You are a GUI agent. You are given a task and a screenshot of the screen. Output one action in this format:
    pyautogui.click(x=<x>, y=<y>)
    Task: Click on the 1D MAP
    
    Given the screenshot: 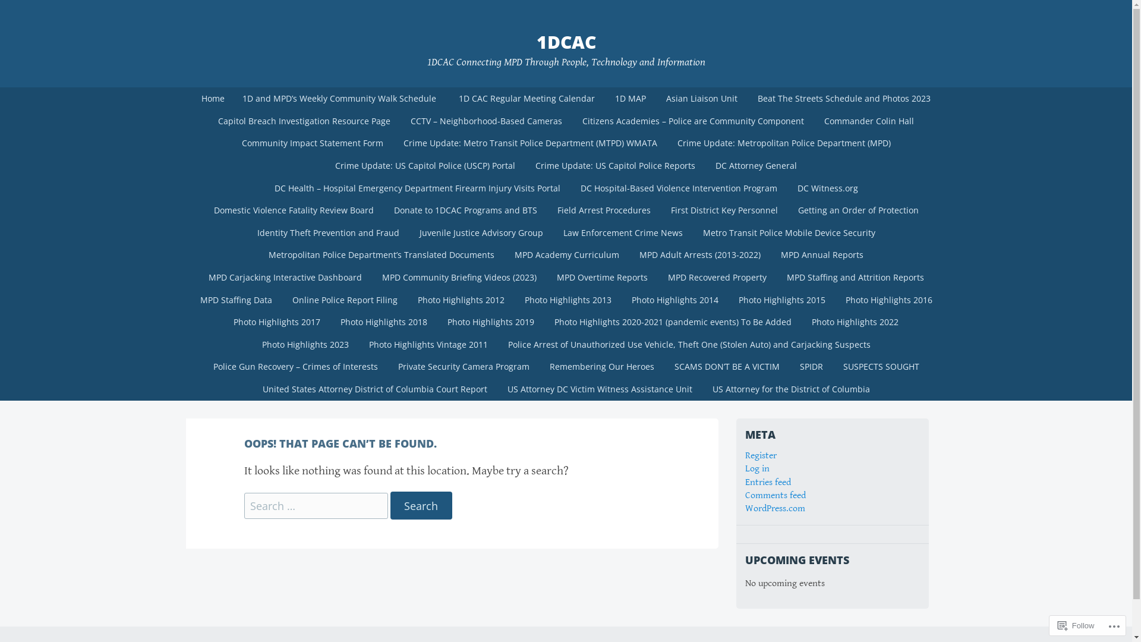 What is the action you would take?
    pyautogui.click(x=631, y=99)
    